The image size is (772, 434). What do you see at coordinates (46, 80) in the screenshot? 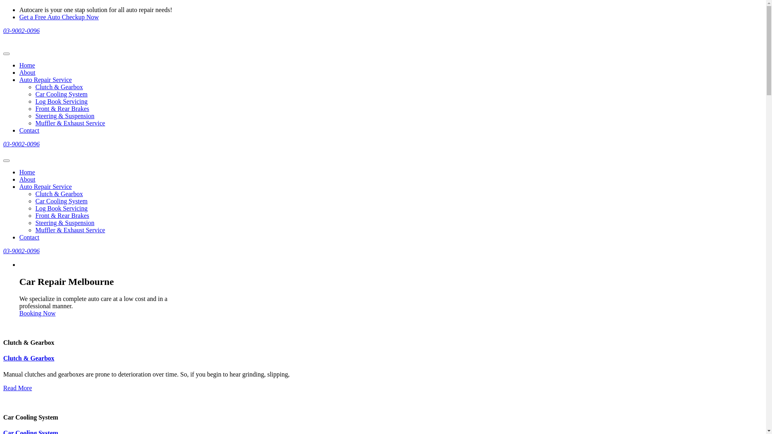
I see `Auto Repair Service` at bounding box center [46, 80].